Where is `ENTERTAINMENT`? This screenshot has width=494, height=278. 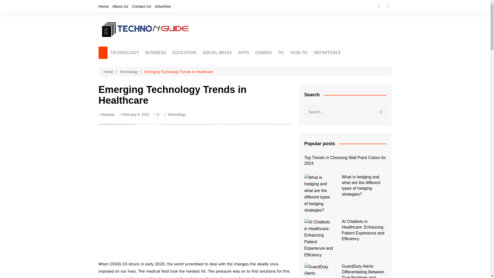
ENTERTAINMENT is located at coordinates (281, 63).